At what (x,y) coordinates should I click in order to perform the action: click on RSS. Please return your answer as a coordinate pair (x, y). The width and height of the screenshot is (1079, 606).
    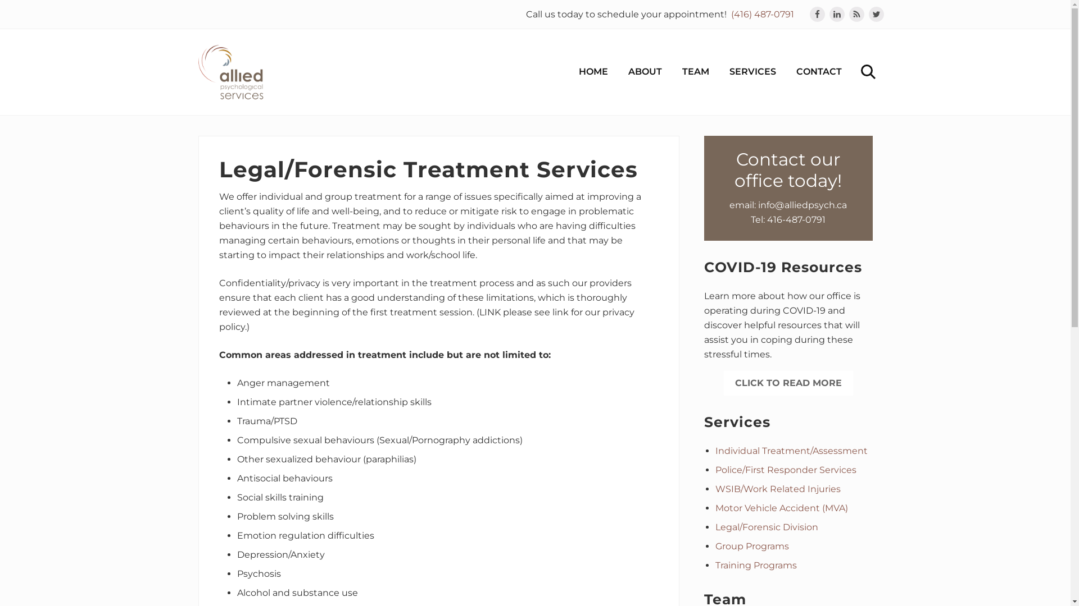
    Looking at the image, I should click on (856, 14).